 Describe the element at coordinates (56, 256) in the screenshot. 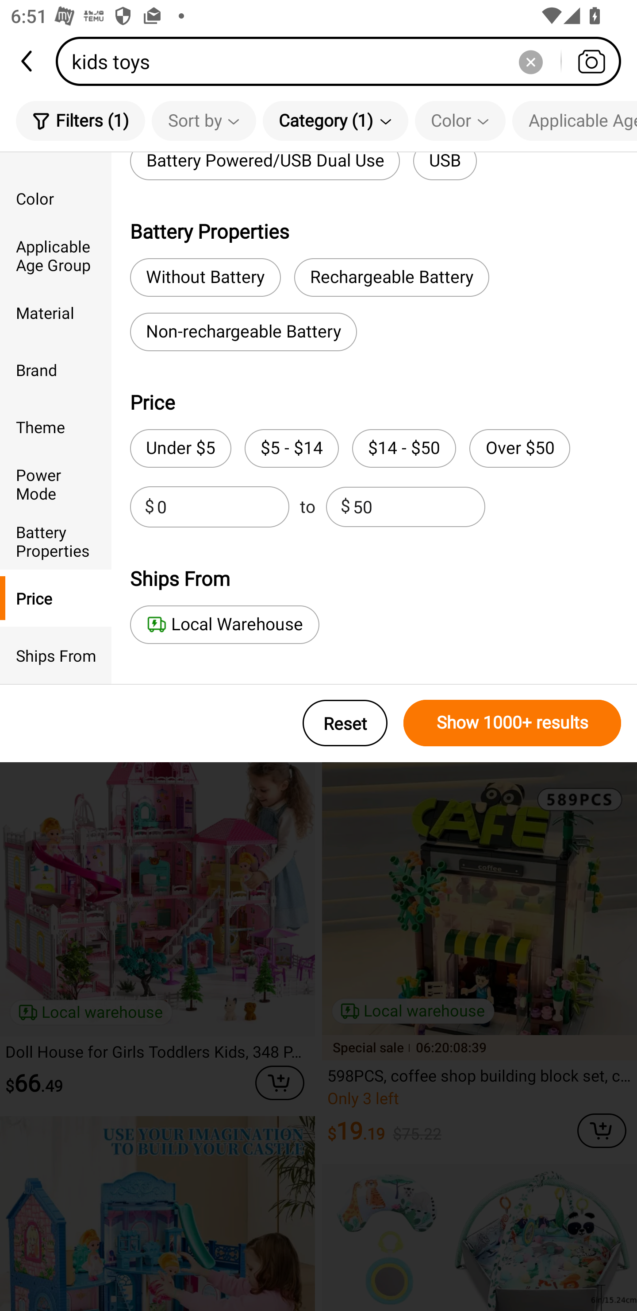

I see `Applicable Age Group` at that location.